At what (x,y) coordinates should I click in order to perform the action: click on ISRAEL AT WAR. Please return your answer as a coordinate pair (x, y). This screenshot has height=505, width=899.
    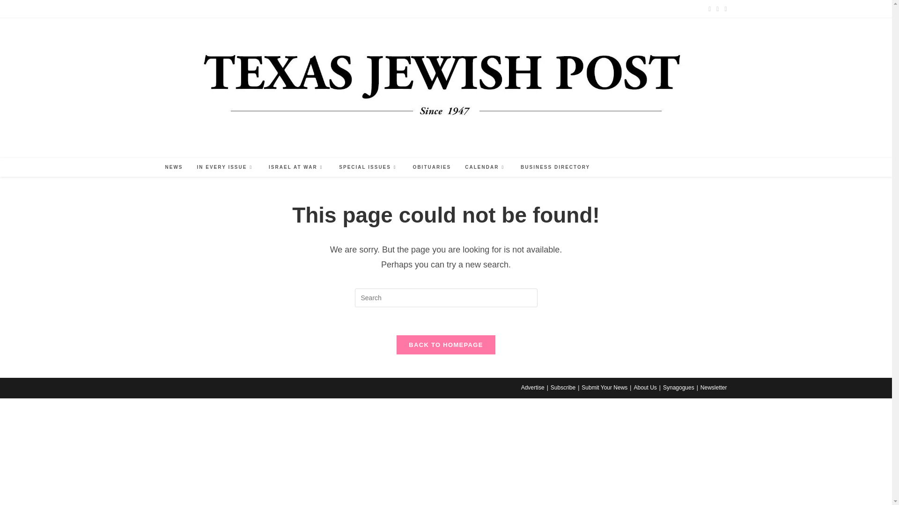
    Looking at the image, I should click on (296, 167).